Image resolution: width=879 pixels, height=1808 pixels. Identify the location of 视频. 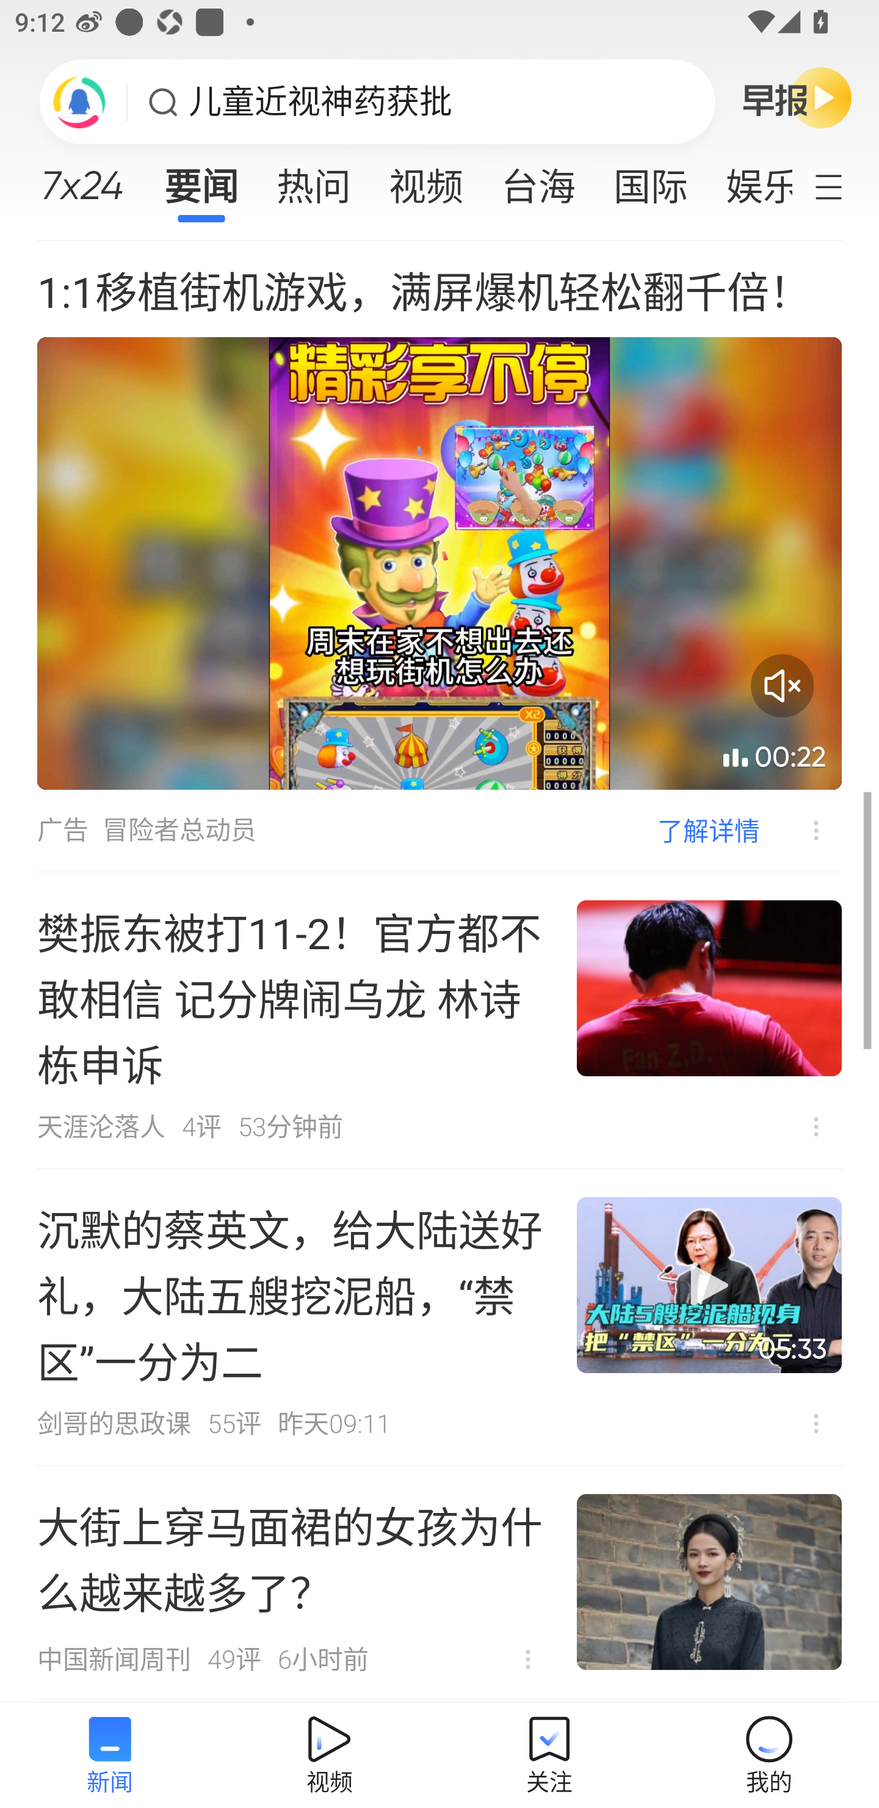
(426, 180).